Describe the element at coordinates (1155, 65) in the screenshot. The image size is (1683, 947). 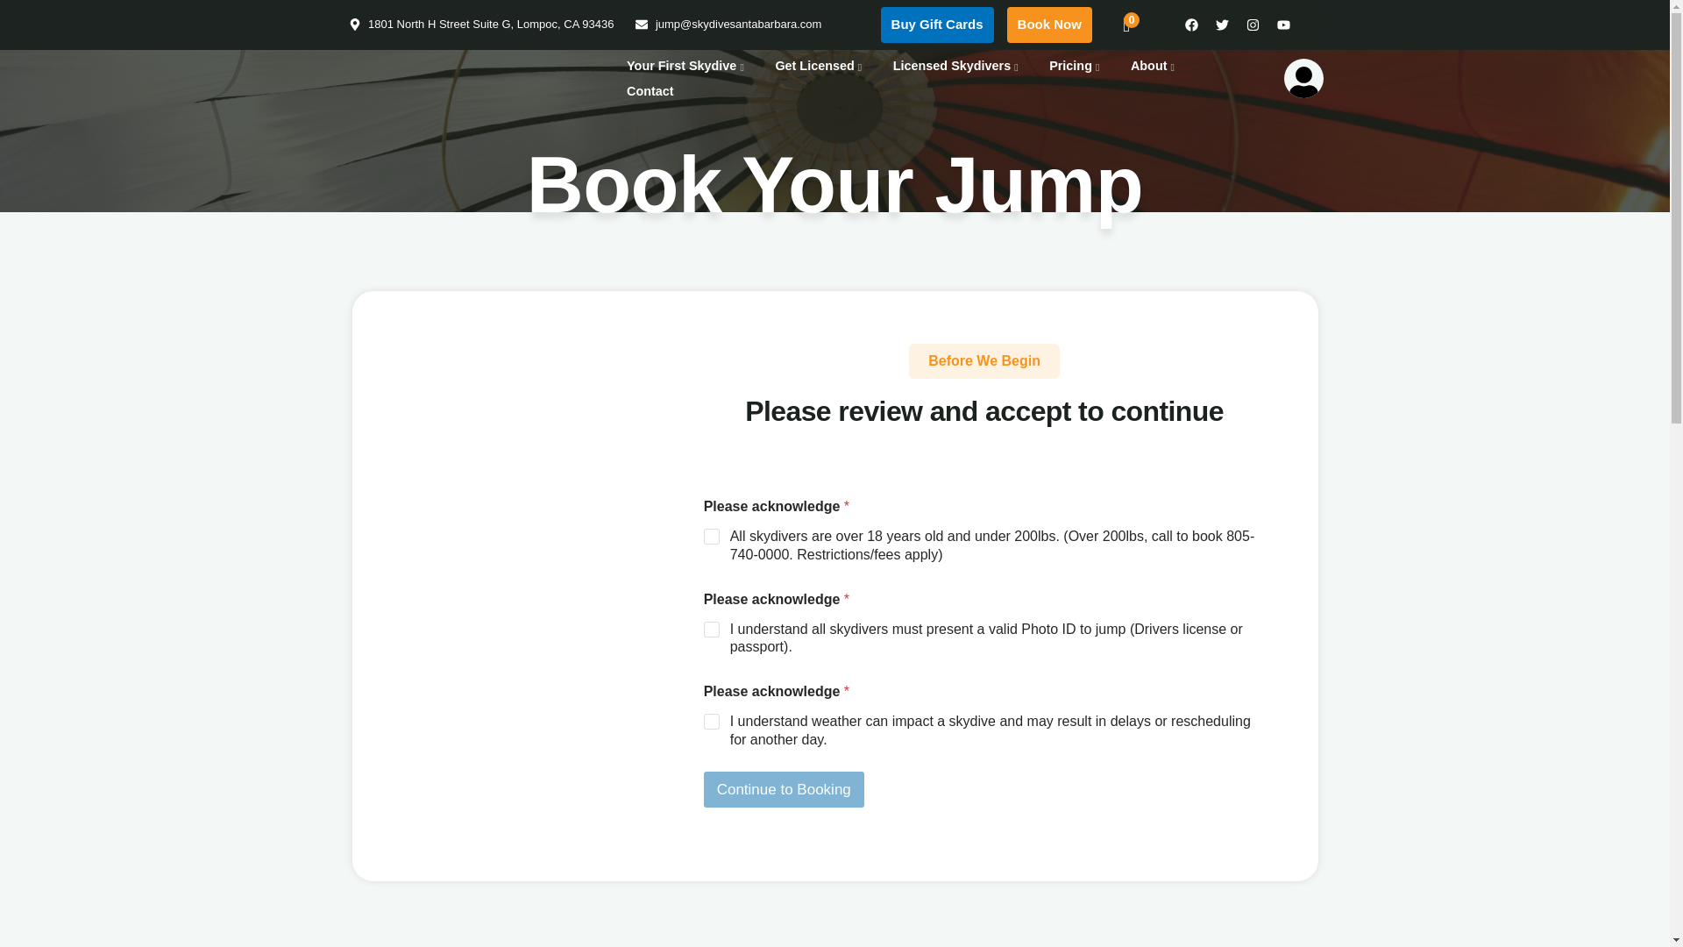
I see `About` at that location.